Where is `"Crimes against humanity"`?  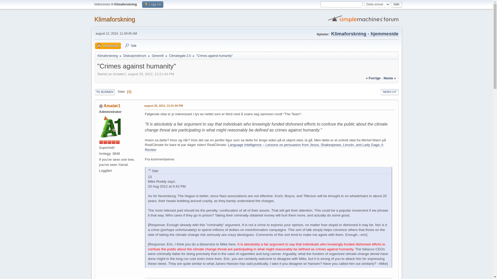
"Crimes against humanity" is located at coordinates (164, 106).